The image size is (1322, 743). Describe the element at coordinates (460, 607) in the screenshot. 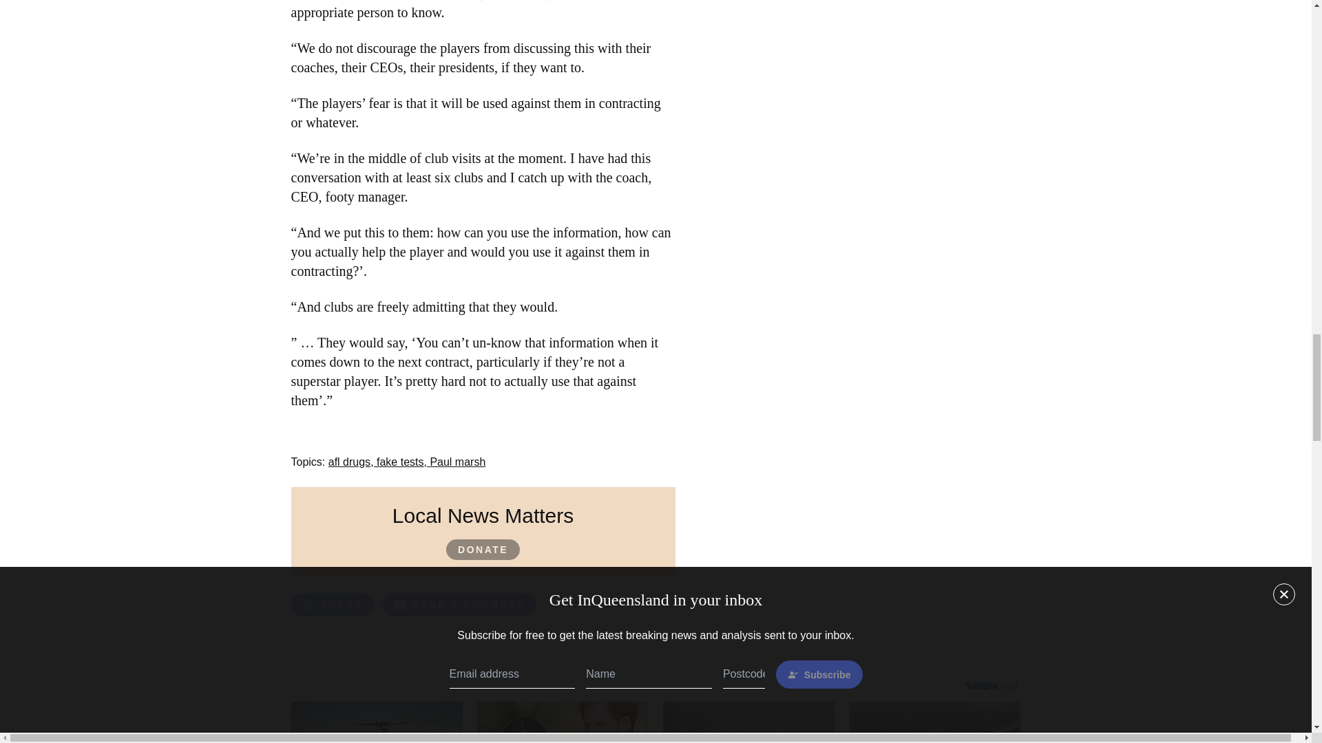

I see `SEND A COMMENT` at that location.